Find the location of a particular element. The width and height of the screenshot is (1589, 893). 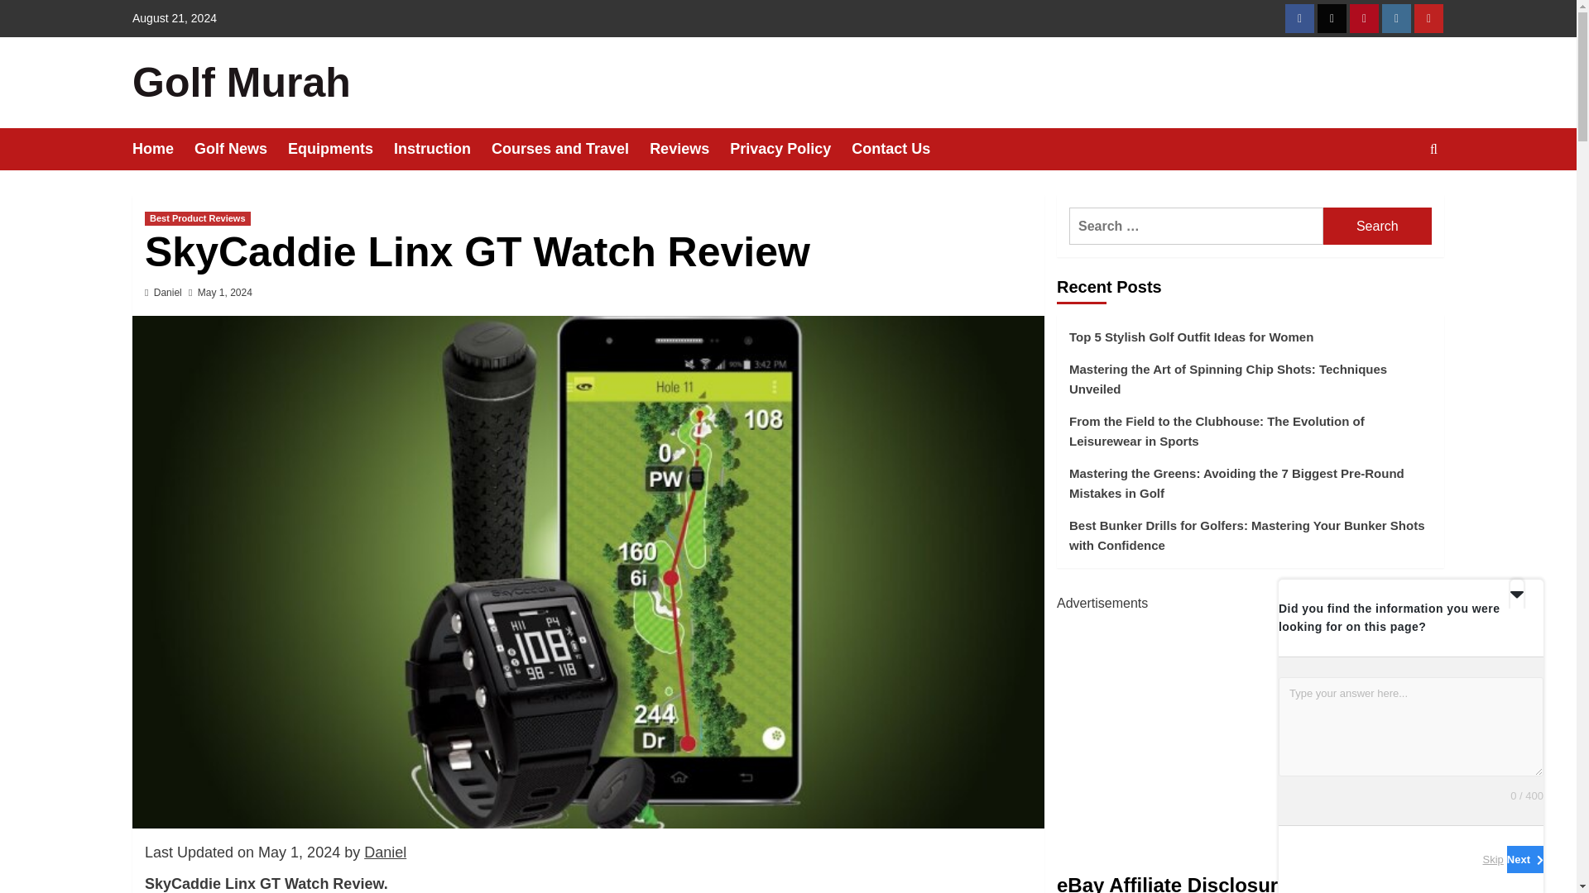

Search is located at coordinates (1395, 200).